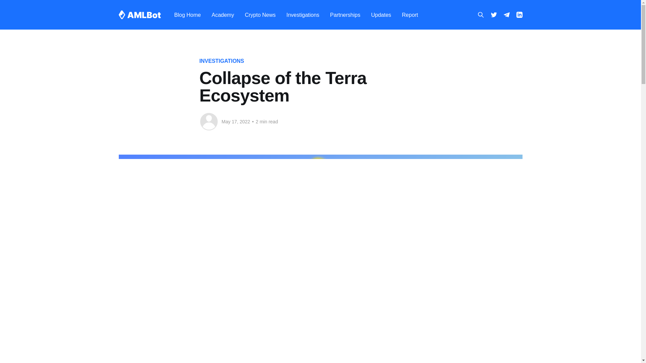 The height and width of the screenshot is (363, 646). What do you see at coordinates (221, 61) in the screenshot?
I see `INVESTIGATIONS` at bounding box center [221, 61].